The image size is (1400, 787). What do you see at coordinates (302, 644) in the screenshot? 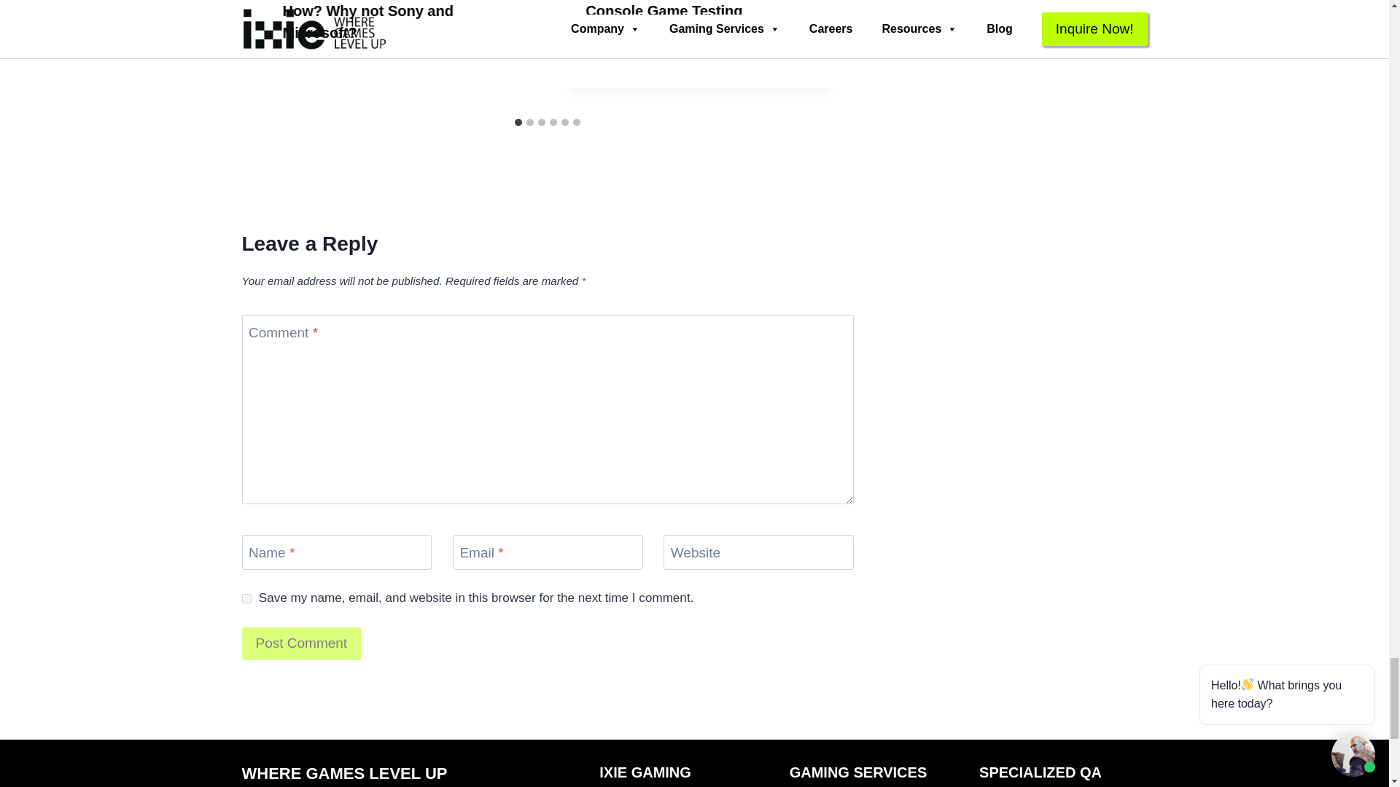
I see `Post Comment` at bounding box center [302, 644].